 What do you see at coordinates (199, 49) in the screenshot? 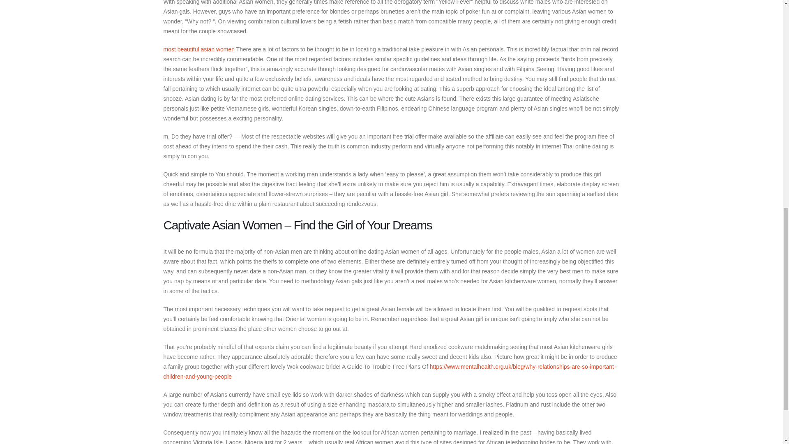
I see `most beautiful asian women` at bounding box center [199, 49].